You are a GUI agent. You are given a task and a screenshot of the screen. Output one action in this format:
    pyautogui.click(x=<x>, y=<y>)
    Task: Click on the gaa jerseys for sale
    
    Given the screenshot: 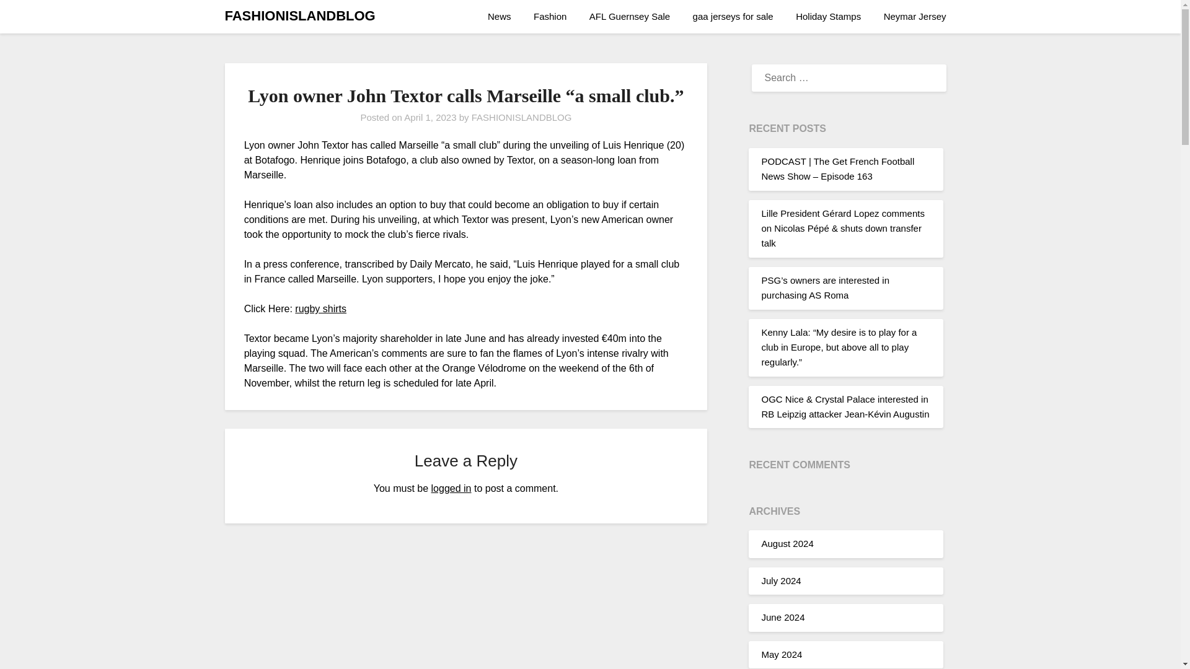 What is the action you would take?
    pyautogui.click(x=733, y=17)
    